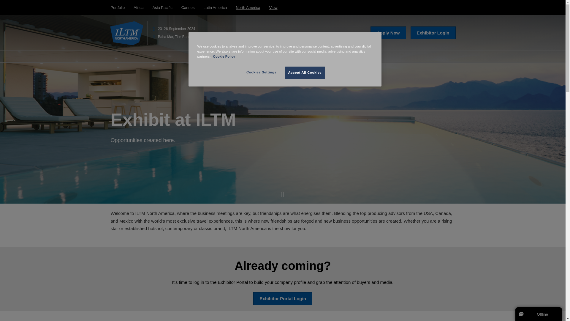  I want to click on Exhibitor Login, so click(433, 33).